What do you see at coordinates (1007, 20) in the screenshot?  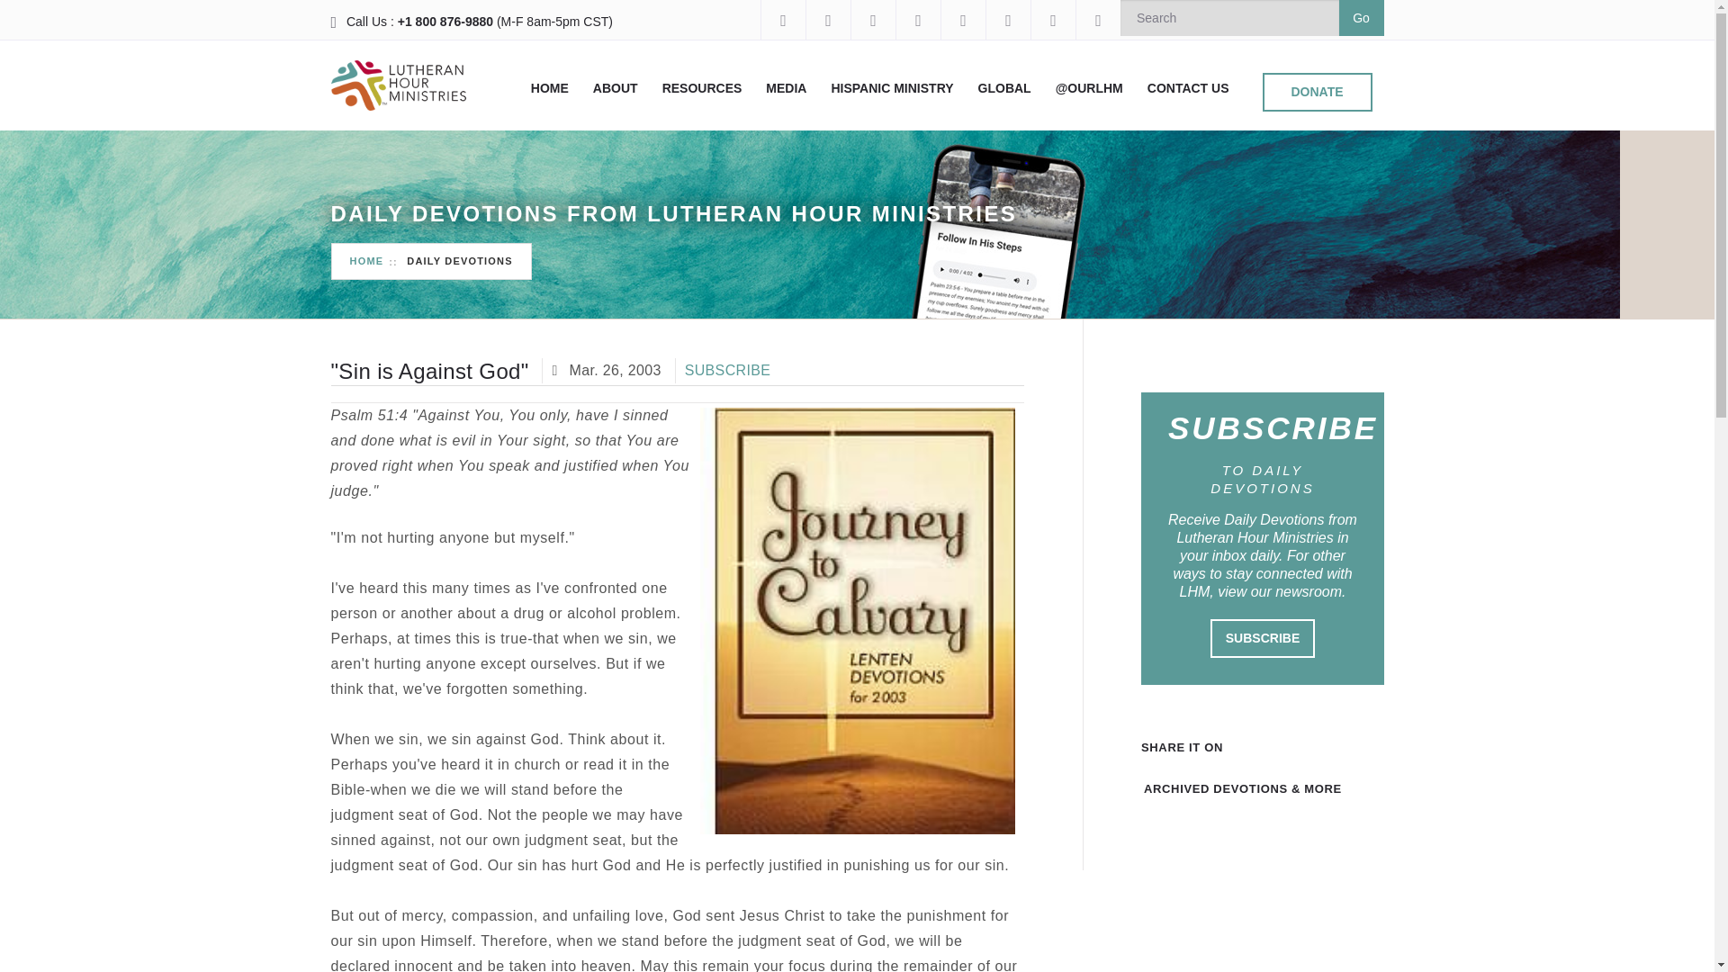 I see `Lutheran Hour Ministries LinkedIn` at bounding box center [1007, 20].